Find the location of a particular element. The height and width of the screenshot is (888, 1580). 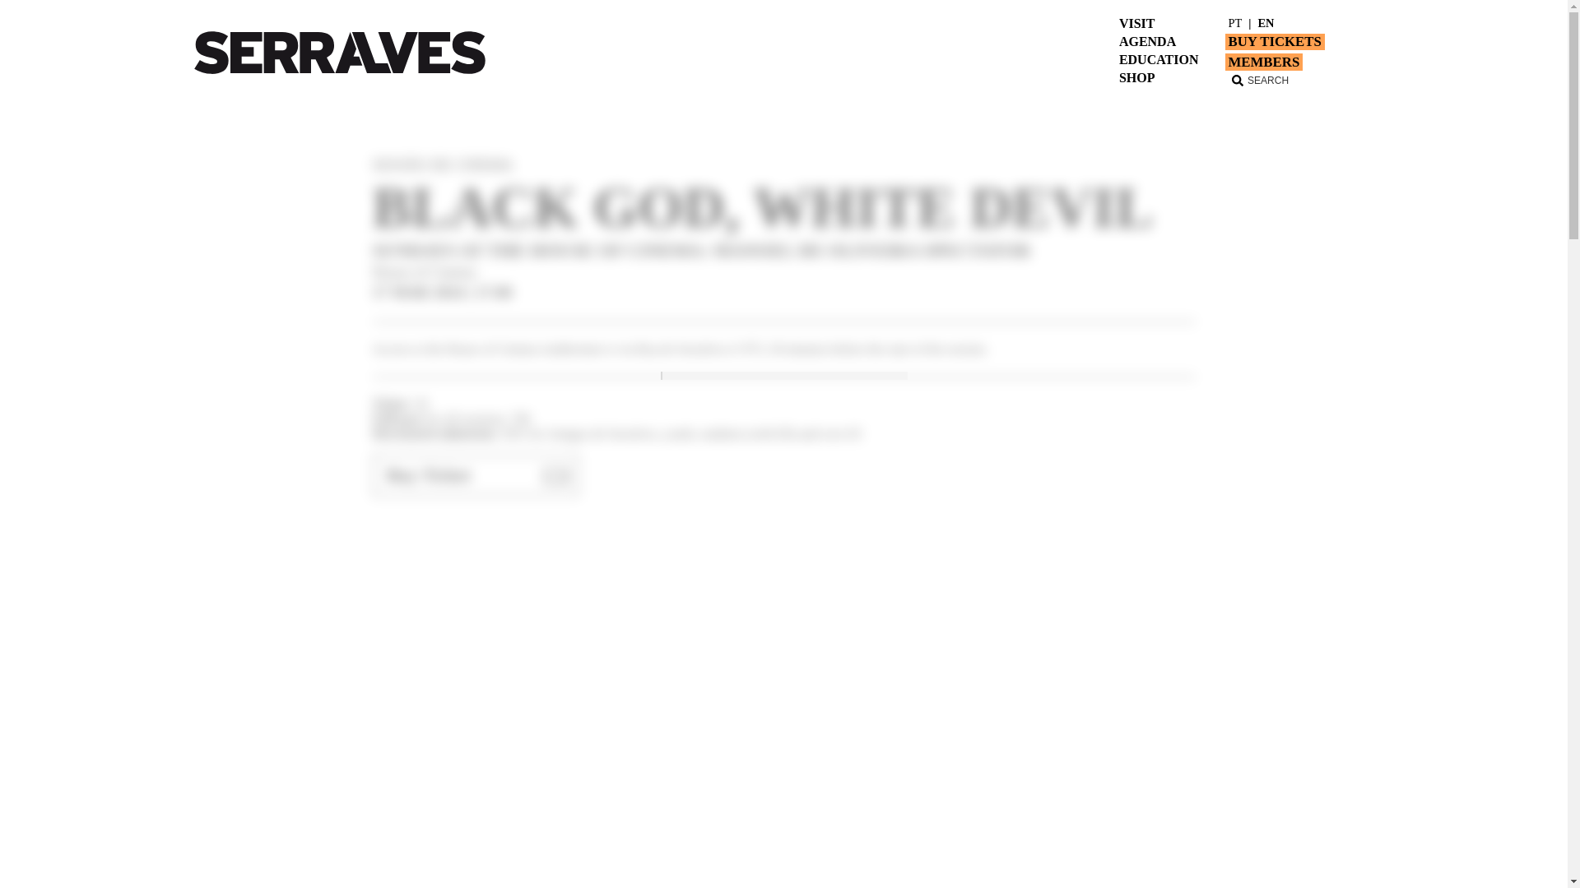

EDUCATION is located at coordinates (1159, 59).